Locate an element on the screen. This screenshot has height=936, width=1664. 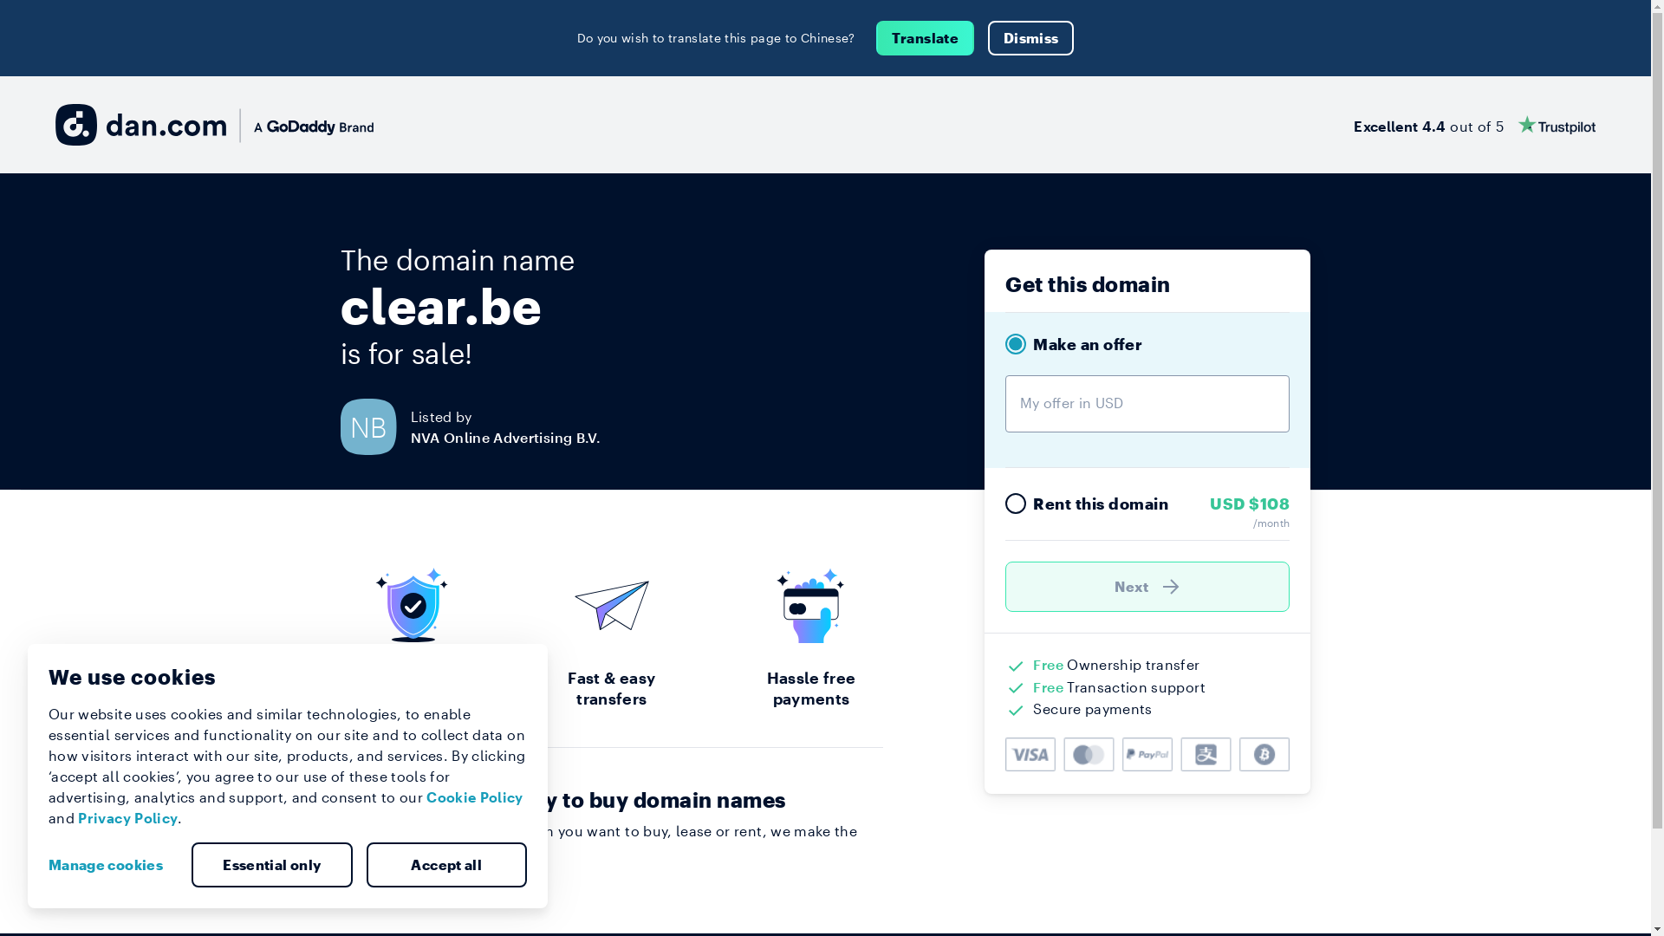
Next
) is located at coordinates (1147, 587).